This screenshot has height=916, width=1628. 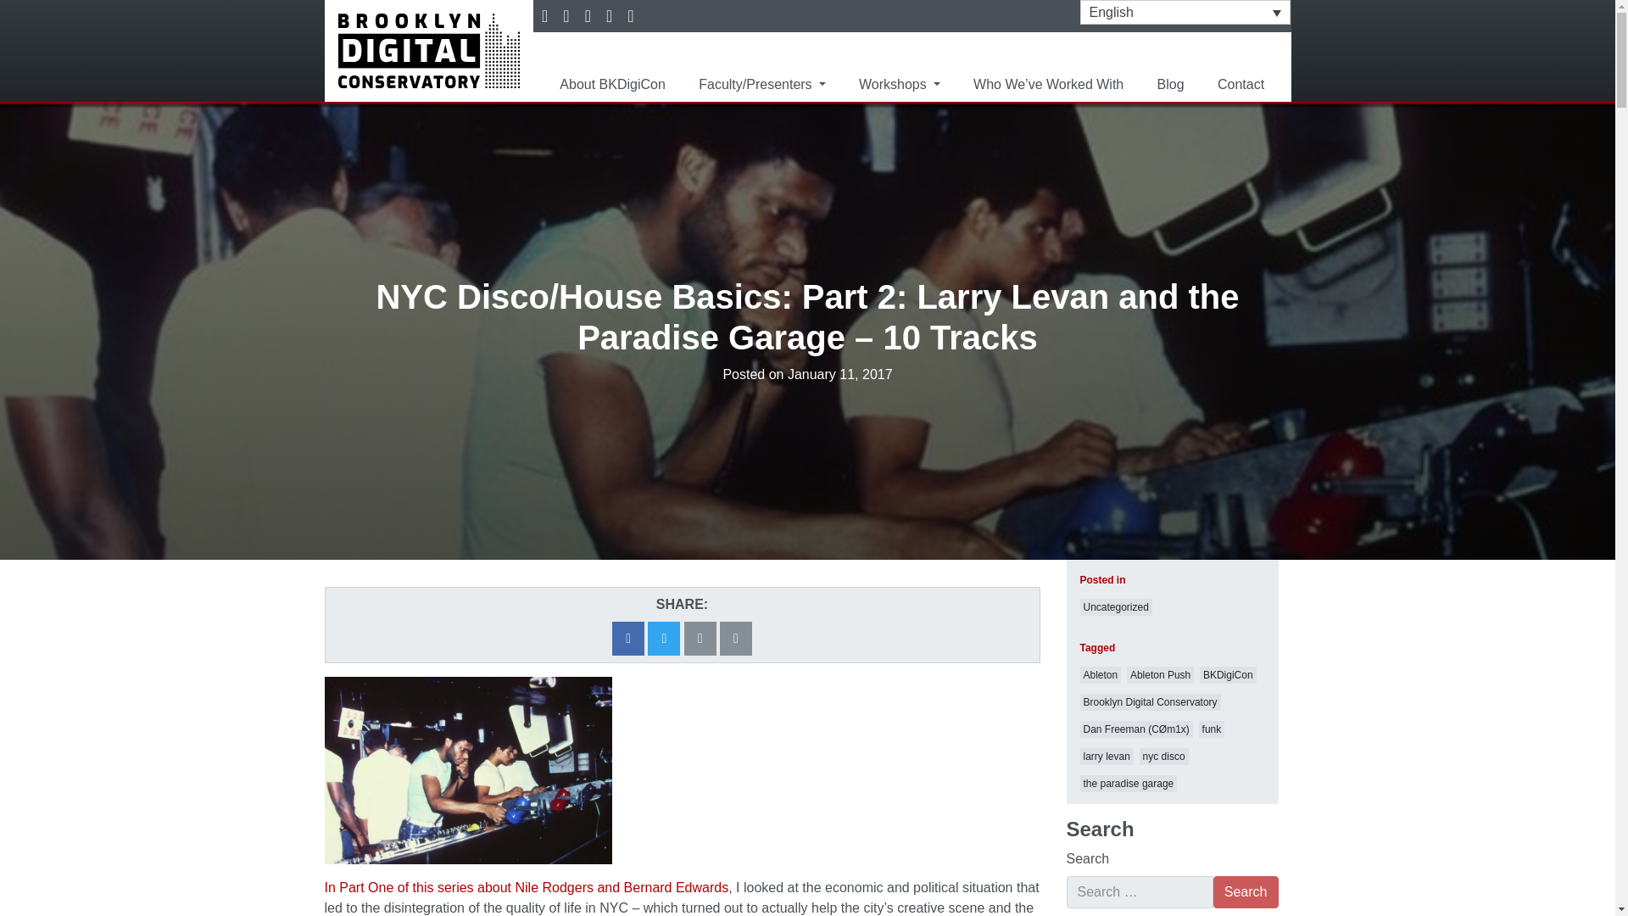 I want to click on Contact, so click(x=1241, y=84).